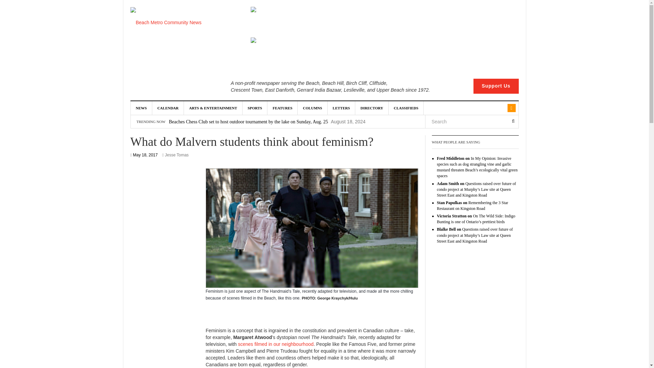 Image resolution: width=654 pixels, height=368 pixels. What do you see at coordinates (496, 86) in the screenshot?
I see `Support Us` at bounding box center [496, 86].